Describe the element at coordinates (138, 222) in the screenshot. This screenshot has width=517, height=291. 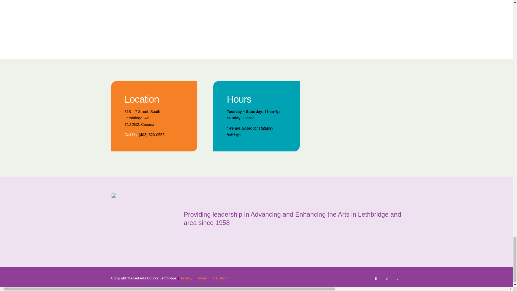
I see `AAC-Logo-200-colour` at that location.